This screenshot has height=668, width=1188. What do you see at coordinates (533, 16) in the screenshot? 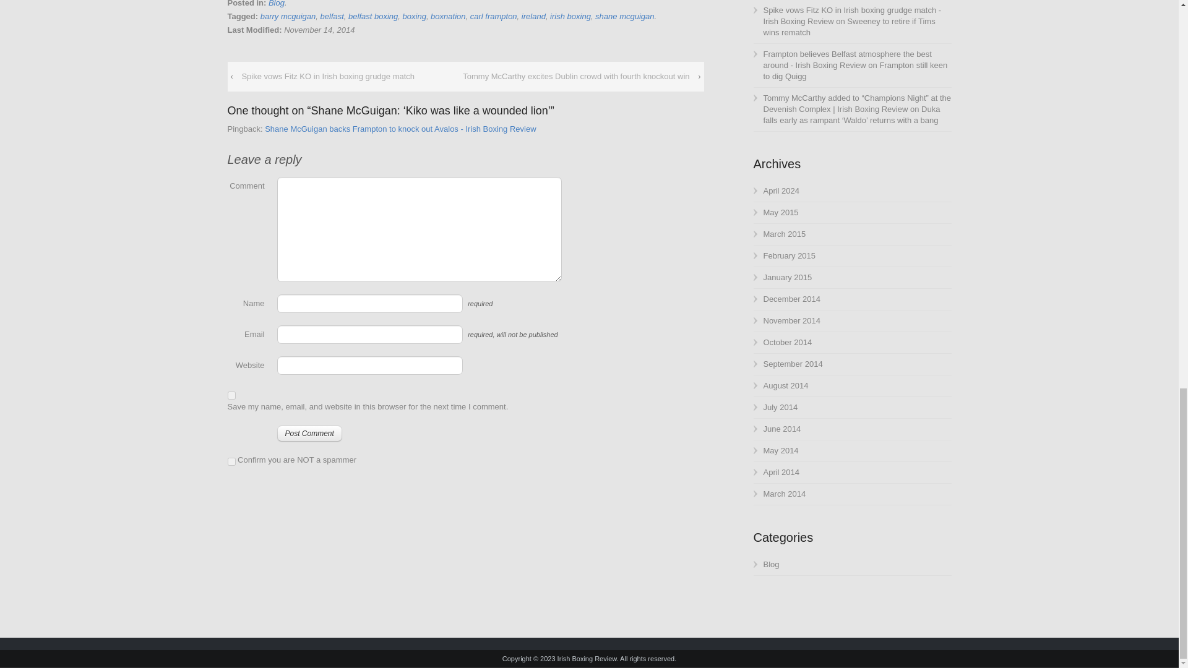
I see `ireland` at bounding box center [533, 16].